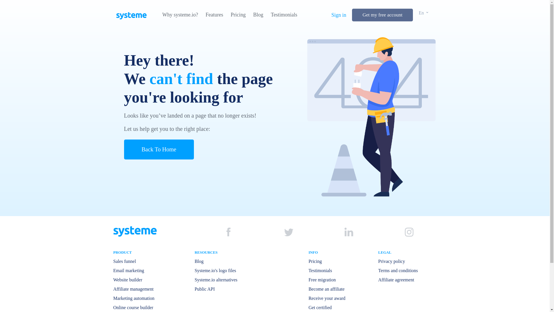 This screenshot has width=554, height=312. Describe the element at coordinates (382, 15) in the screenshot. I see `Get my free account` at that location.